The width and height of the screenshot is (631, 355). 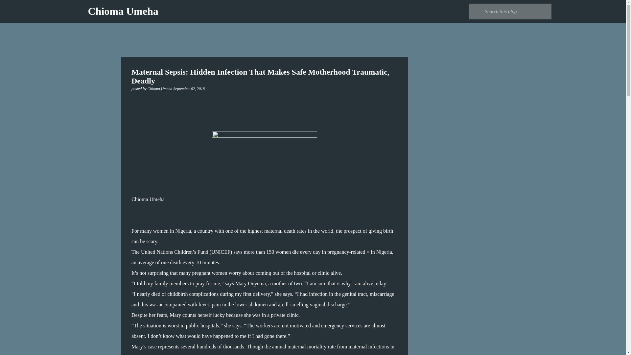 I want to click on Chioma Umeha, so click(x=123, y=11).